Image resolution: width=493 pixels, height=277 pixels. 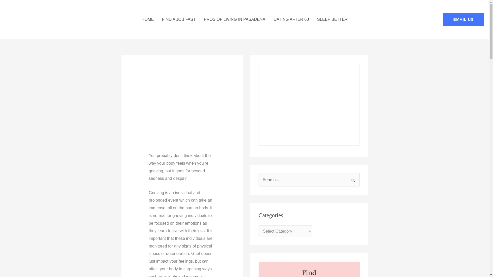 I want to click on FIND A JOB FAST, so click(x=179, y=19).